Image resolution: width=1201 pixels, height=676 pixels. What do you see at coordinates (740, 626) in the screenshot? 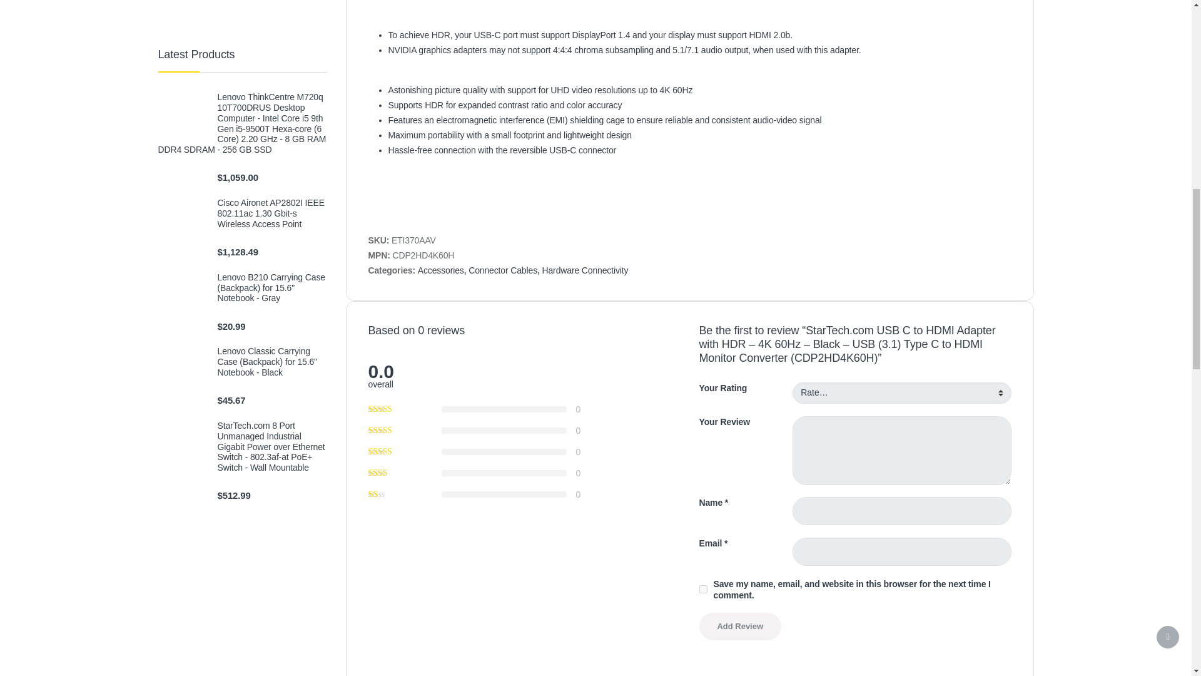
I see `Add Review` at bounding box center [740, 626].